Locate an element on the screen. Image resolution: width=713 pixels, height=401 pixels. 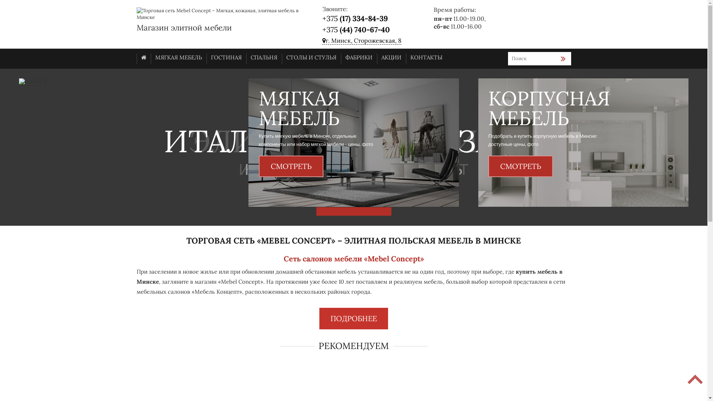
+375 (44) 740-67-40 is located at coordinates (356, 30).